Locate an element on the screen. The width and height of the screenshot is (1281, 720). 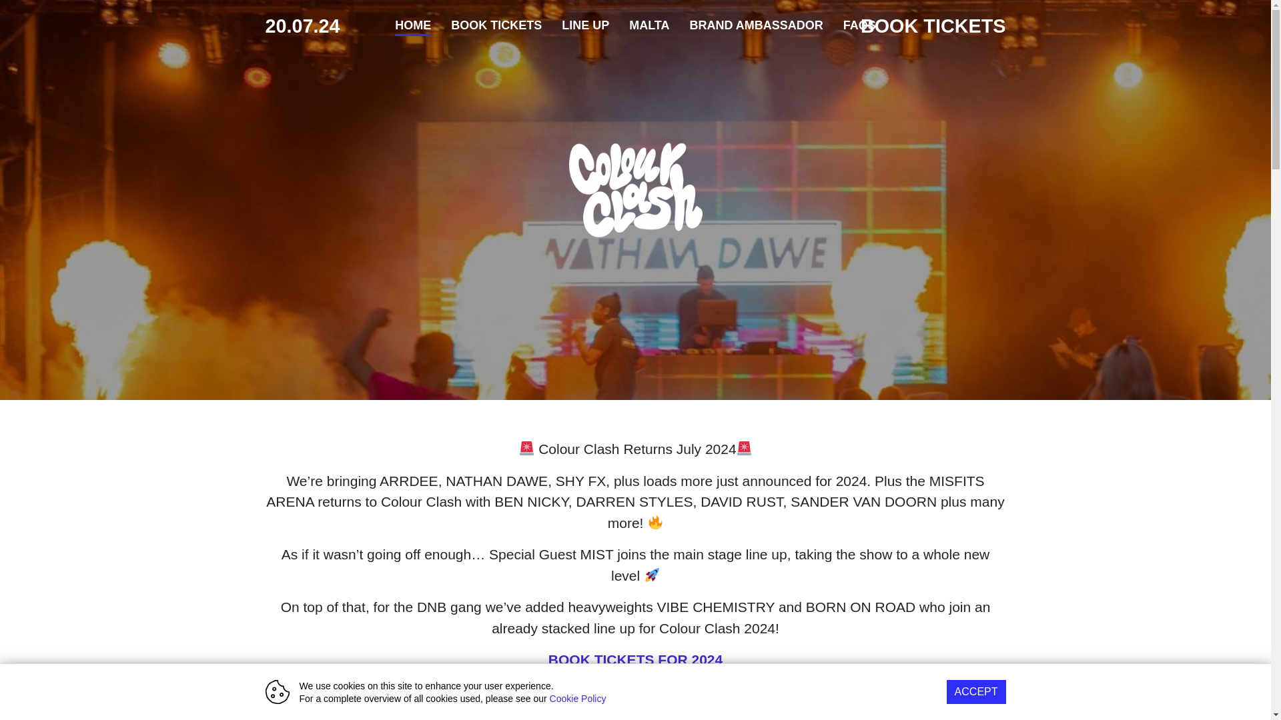
Home is located at coordinates (412, 25).